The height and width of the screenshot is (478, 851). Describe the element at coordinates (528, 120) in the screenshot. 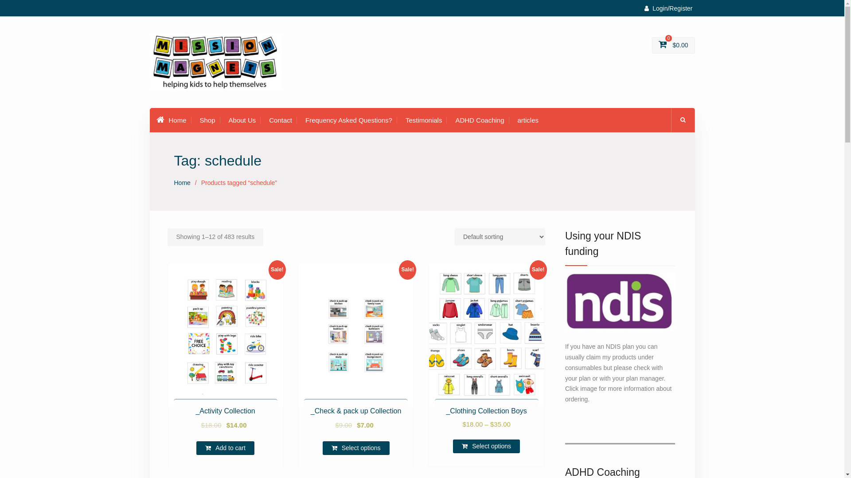

I see `articles` at that location.